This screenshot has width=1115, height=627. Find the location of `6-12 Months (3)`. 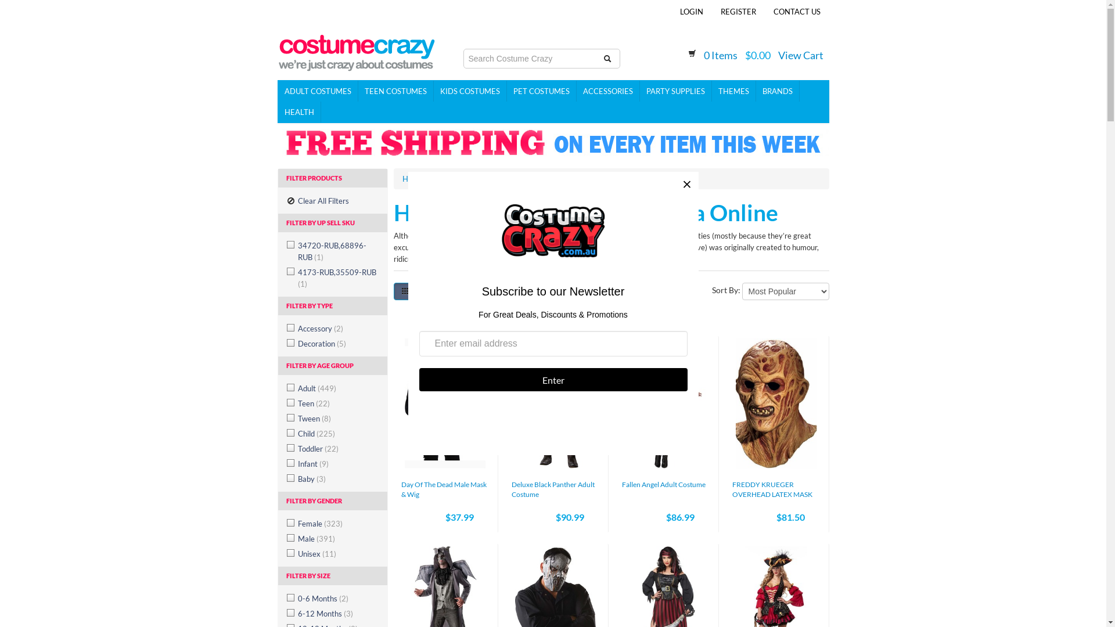

6-12 Months (3) is located at coordinates (336, 614).